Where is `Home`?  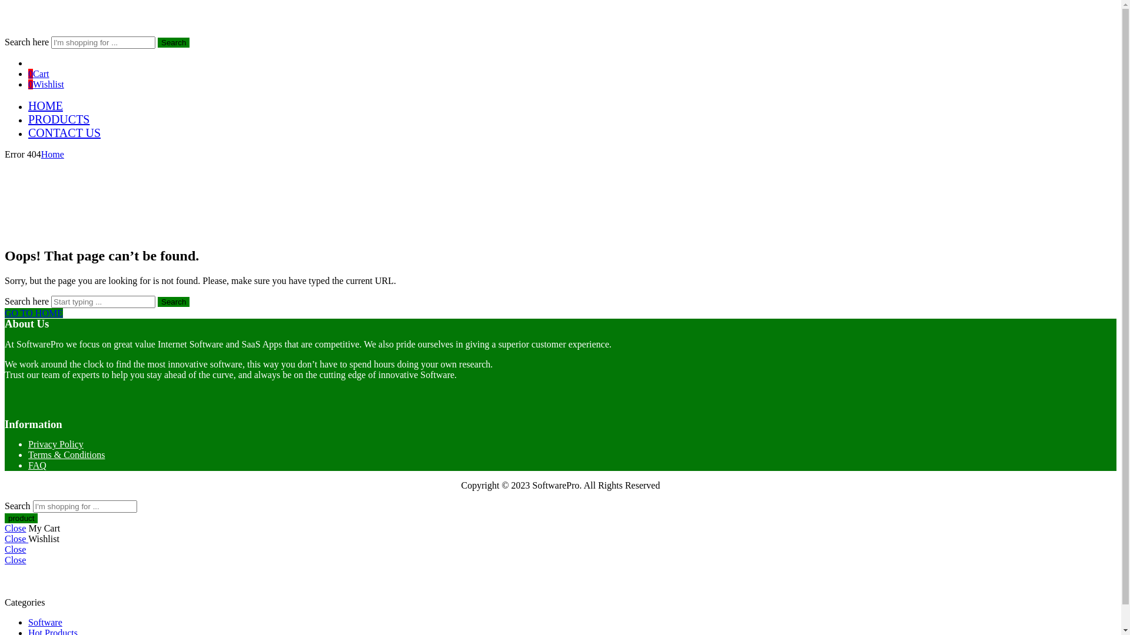 Home is located at coordinates (53, 154).